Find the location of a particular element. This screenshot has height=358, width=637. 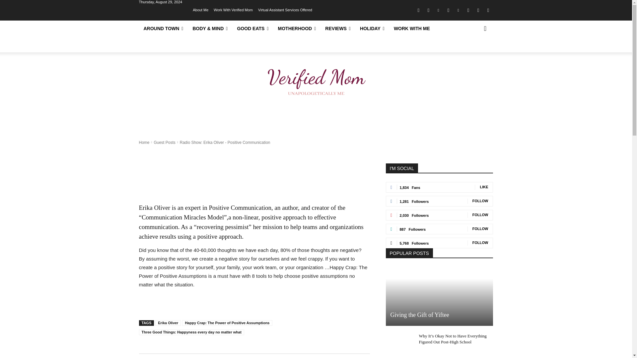

Facebook is located at coordinates (418, 10).